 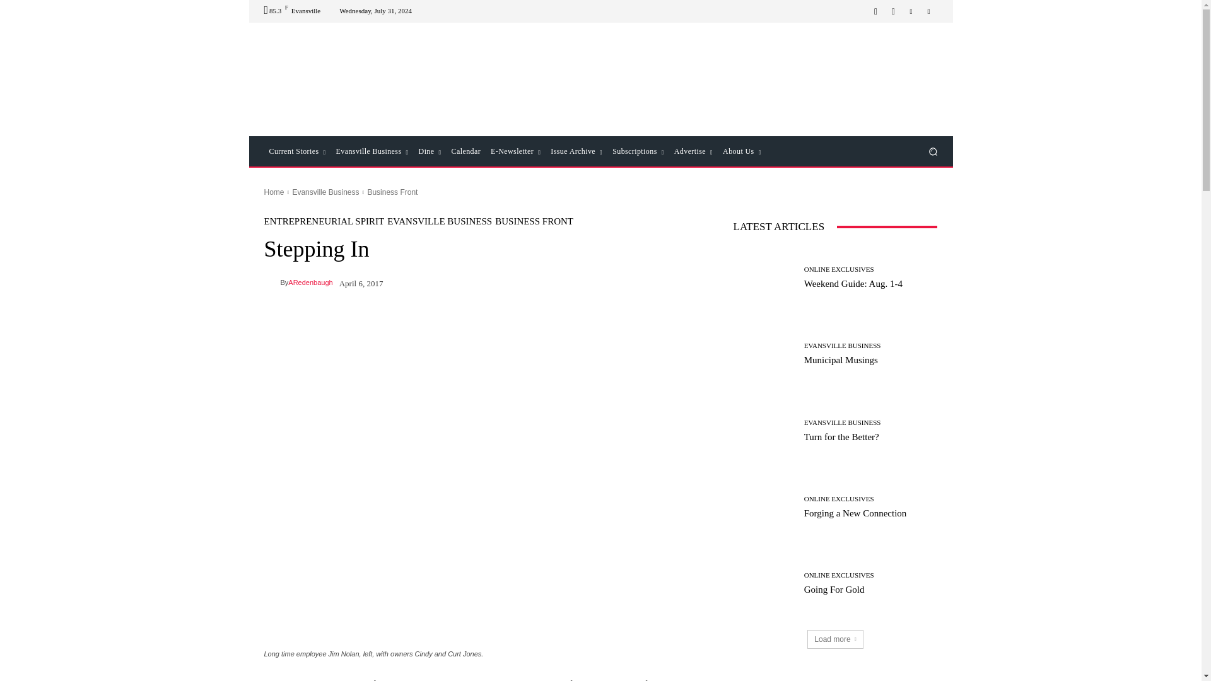 I want to click on View all posts in Evansville Business, so click(x=325, y=192).